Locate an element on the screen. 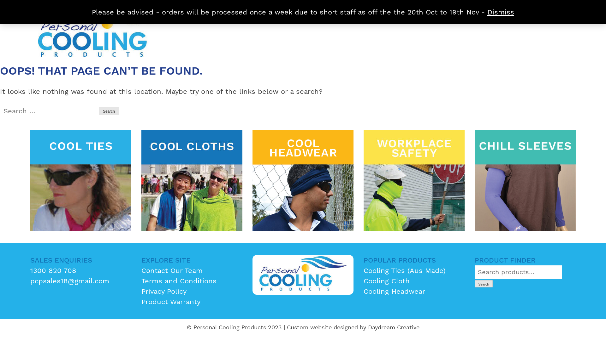 This screenshot has width=606, height=340. Search is located at coordinates (109, 111).